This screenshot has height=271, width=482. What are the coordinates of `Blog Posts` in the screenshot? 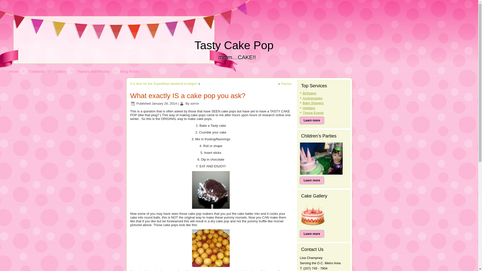 It's located at (129, 72).